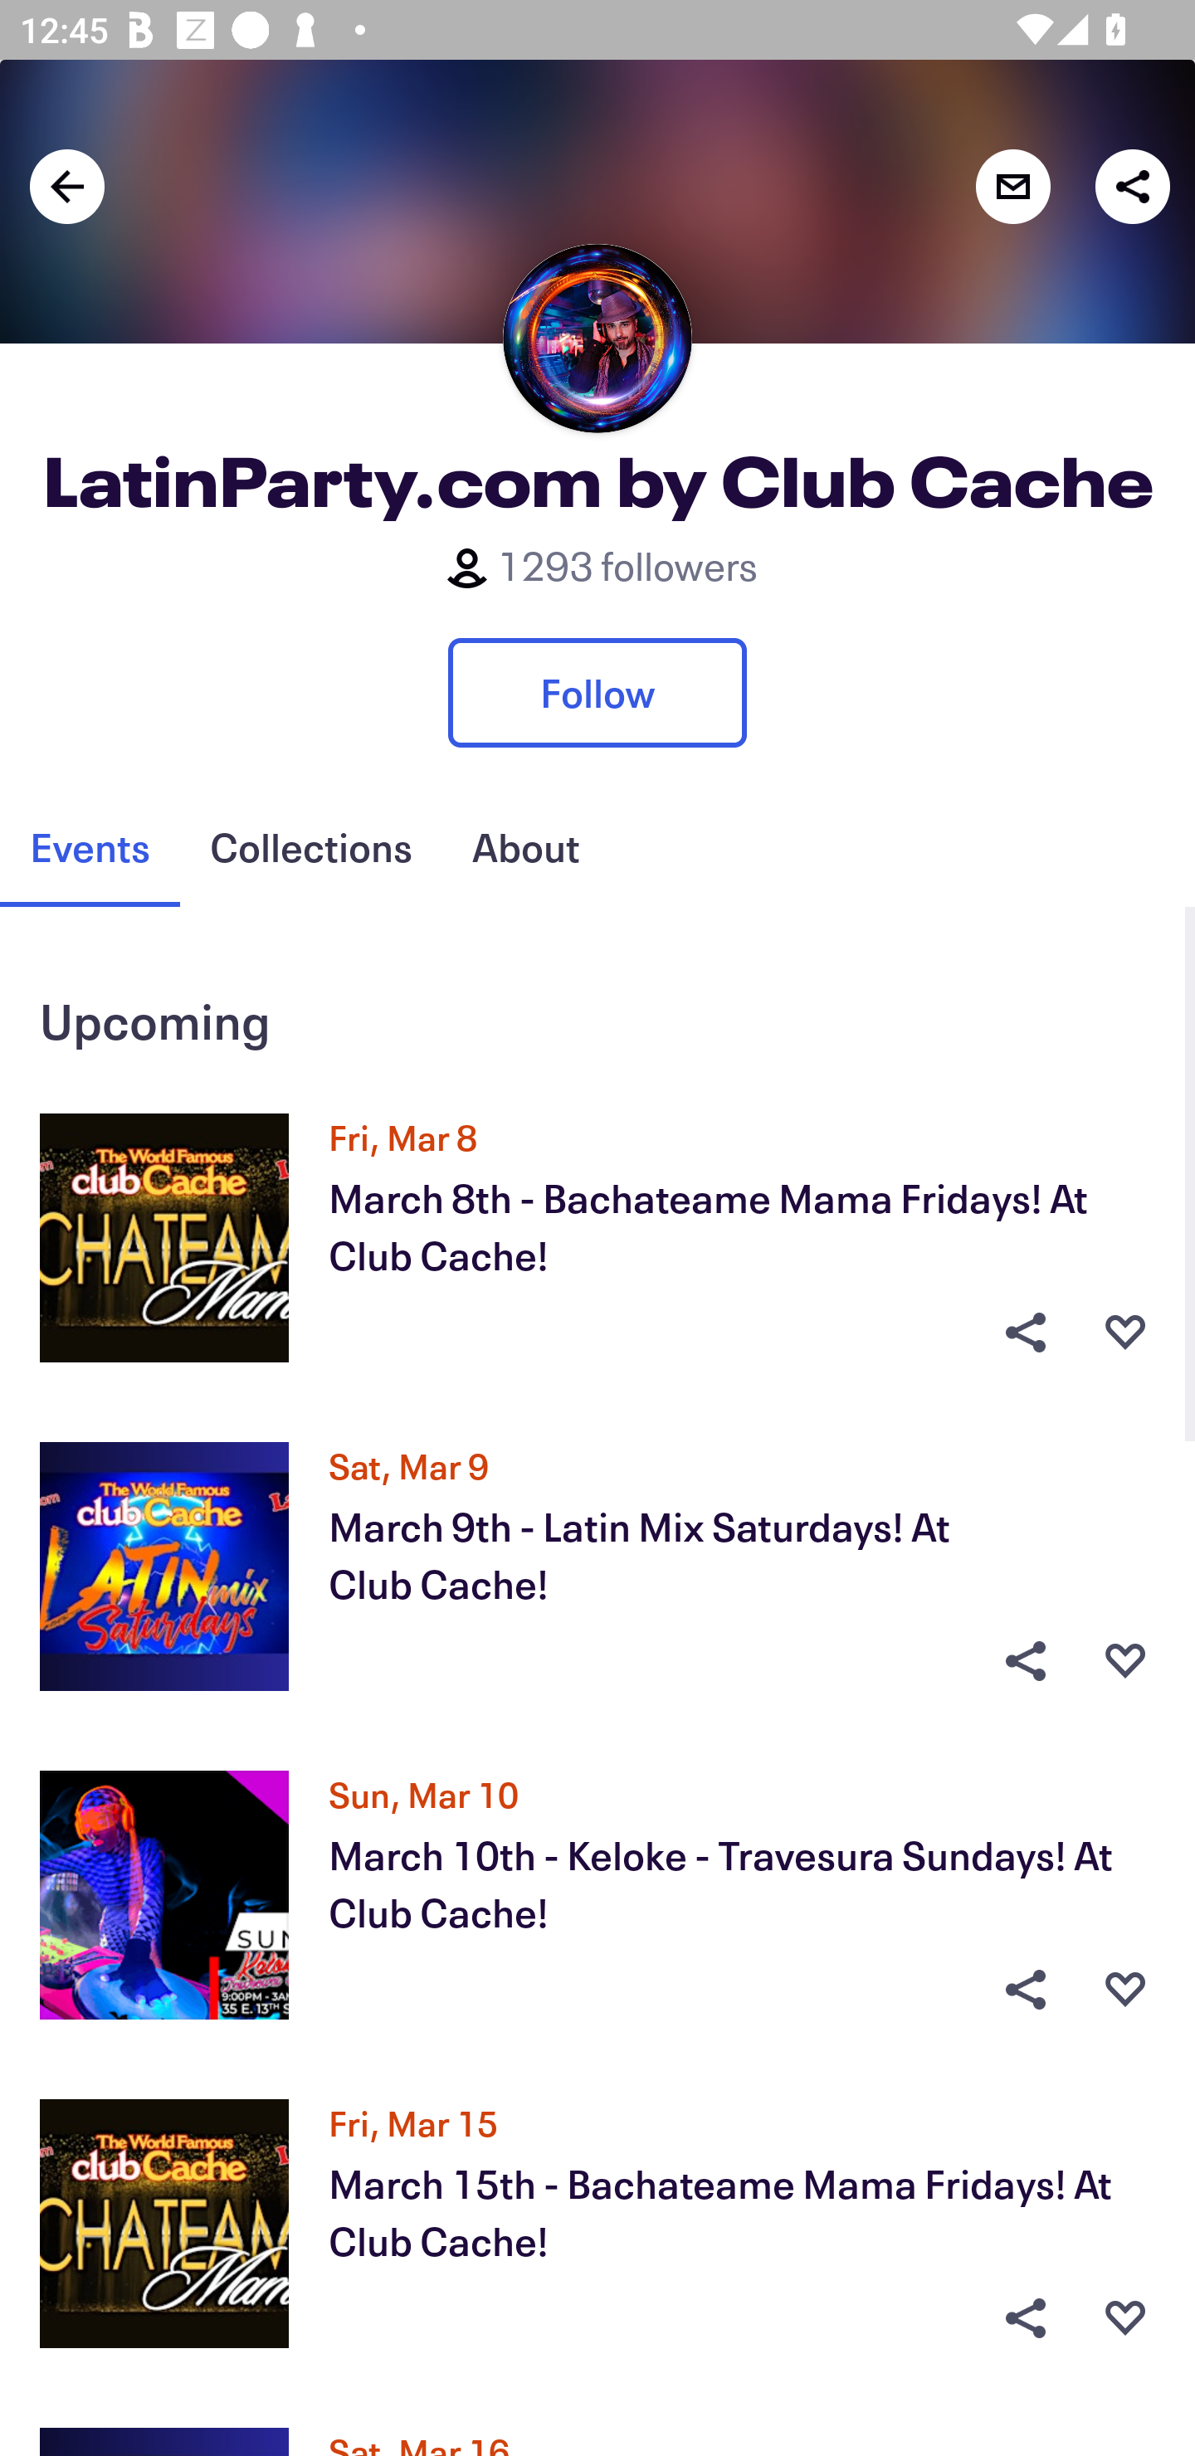 The height and width of the screenshot is (2456, 1195). Describe the element at coordinates (525, 847) in the screenshot. I see `About` at that location.